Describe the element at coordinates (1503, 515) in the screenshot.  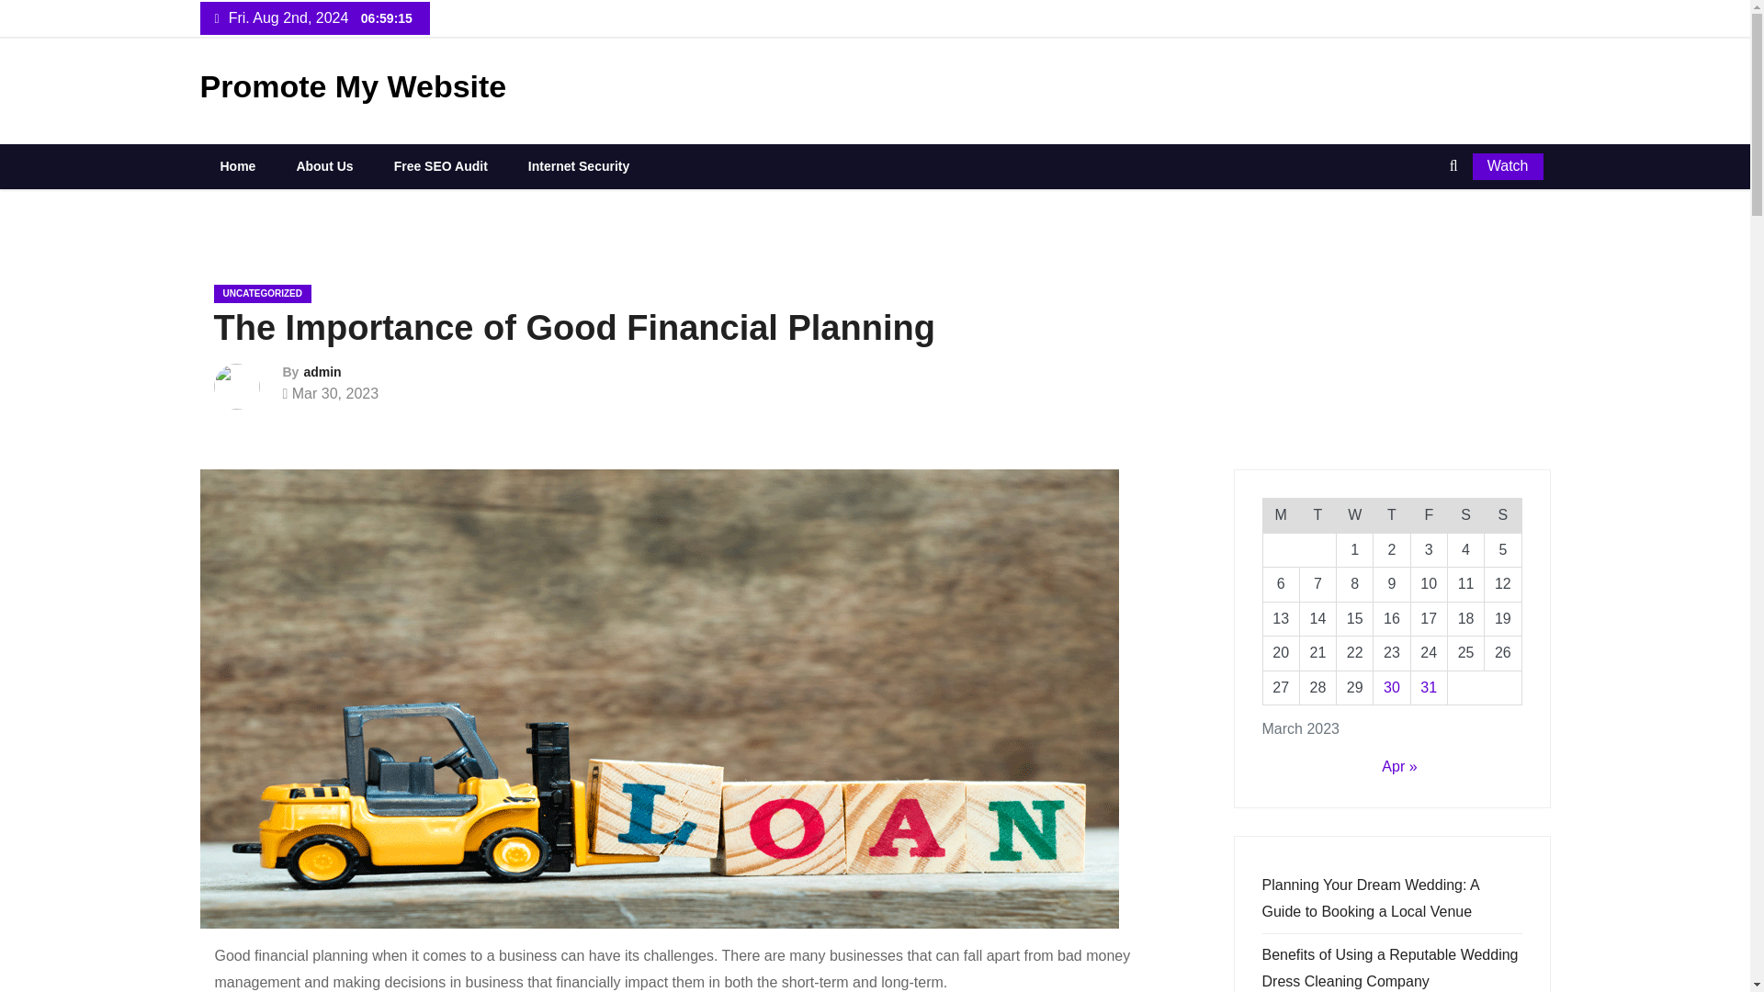
I see `Sunday` at that location.